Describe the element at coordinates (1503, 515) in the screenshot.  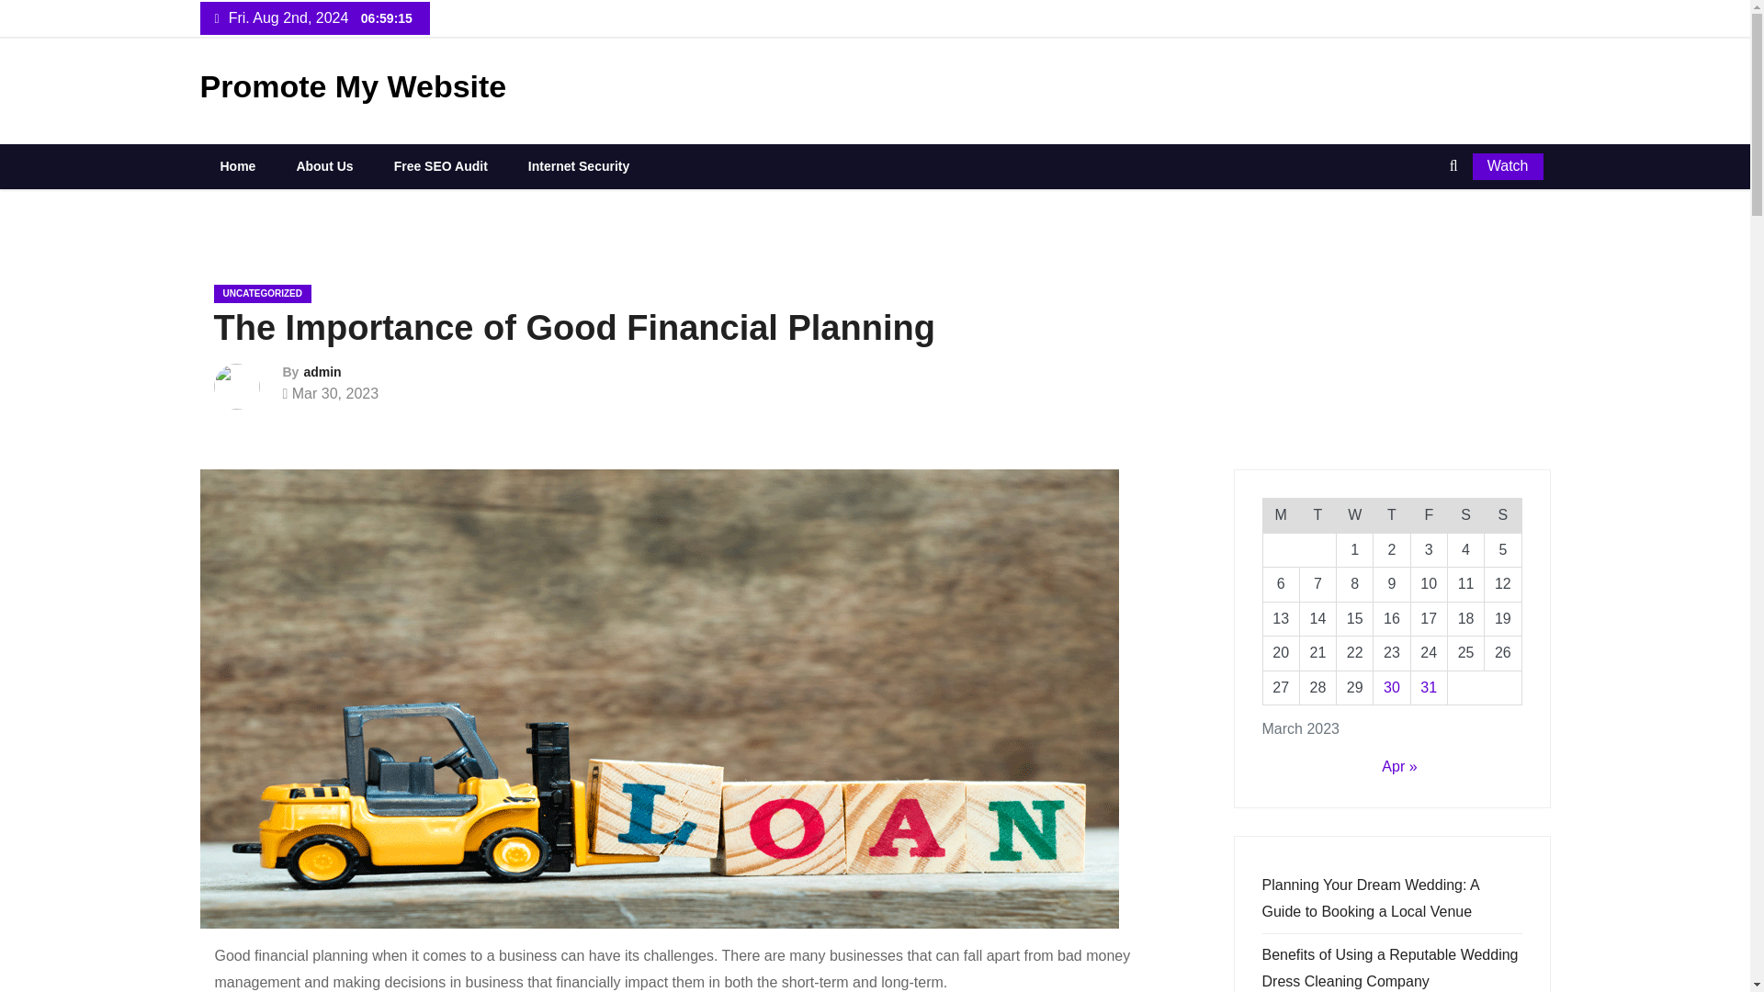
I see `Sunday` at that location.